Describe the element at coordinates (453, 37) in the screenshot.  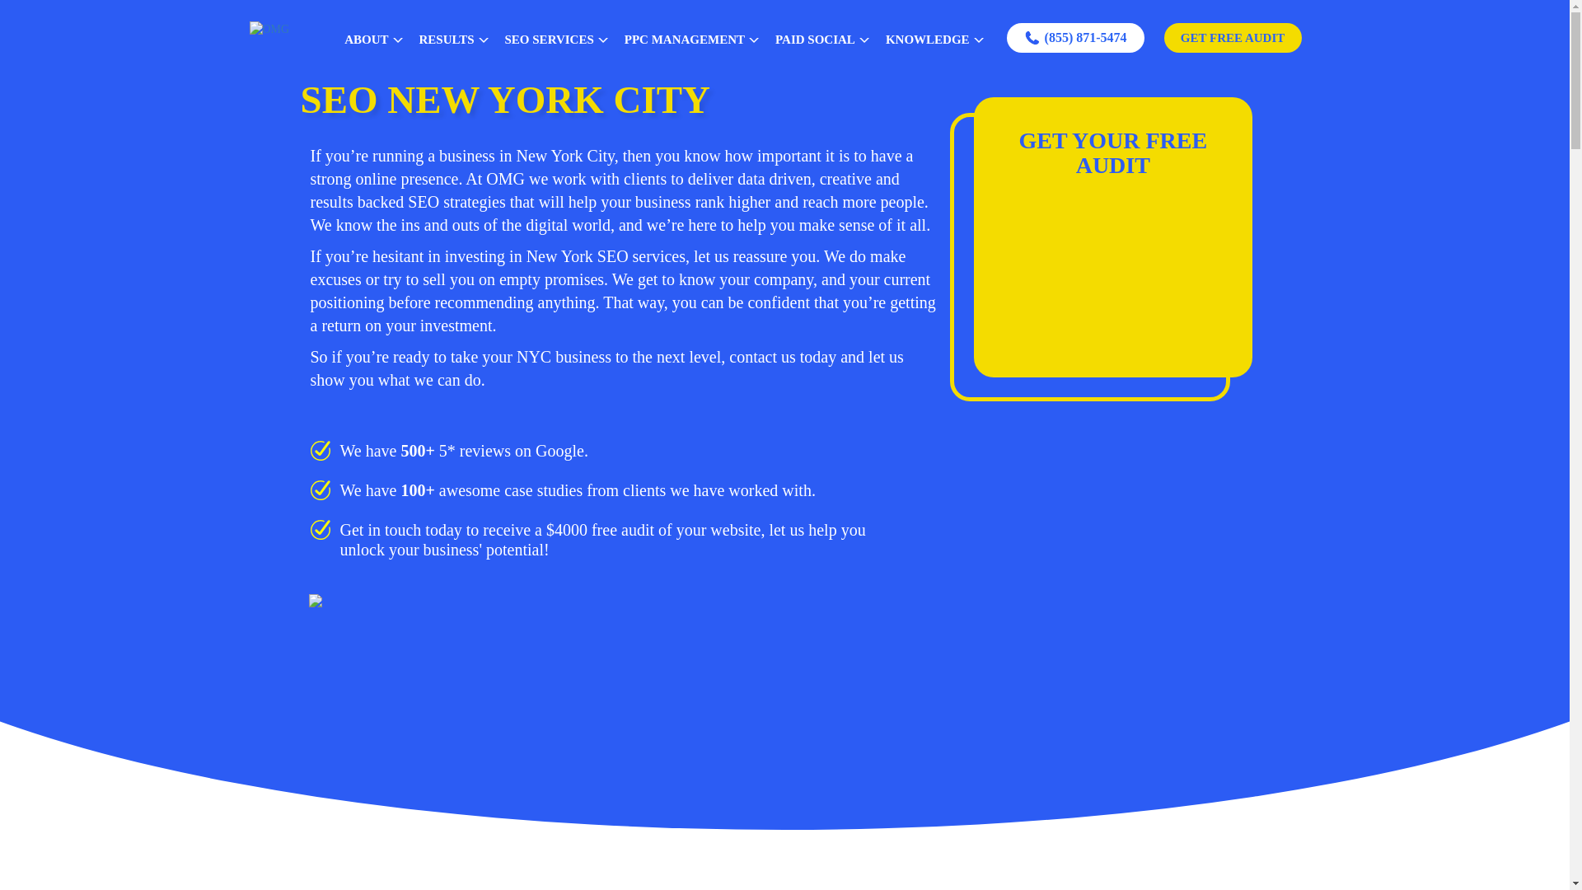
I see `RESULTS` at that location.